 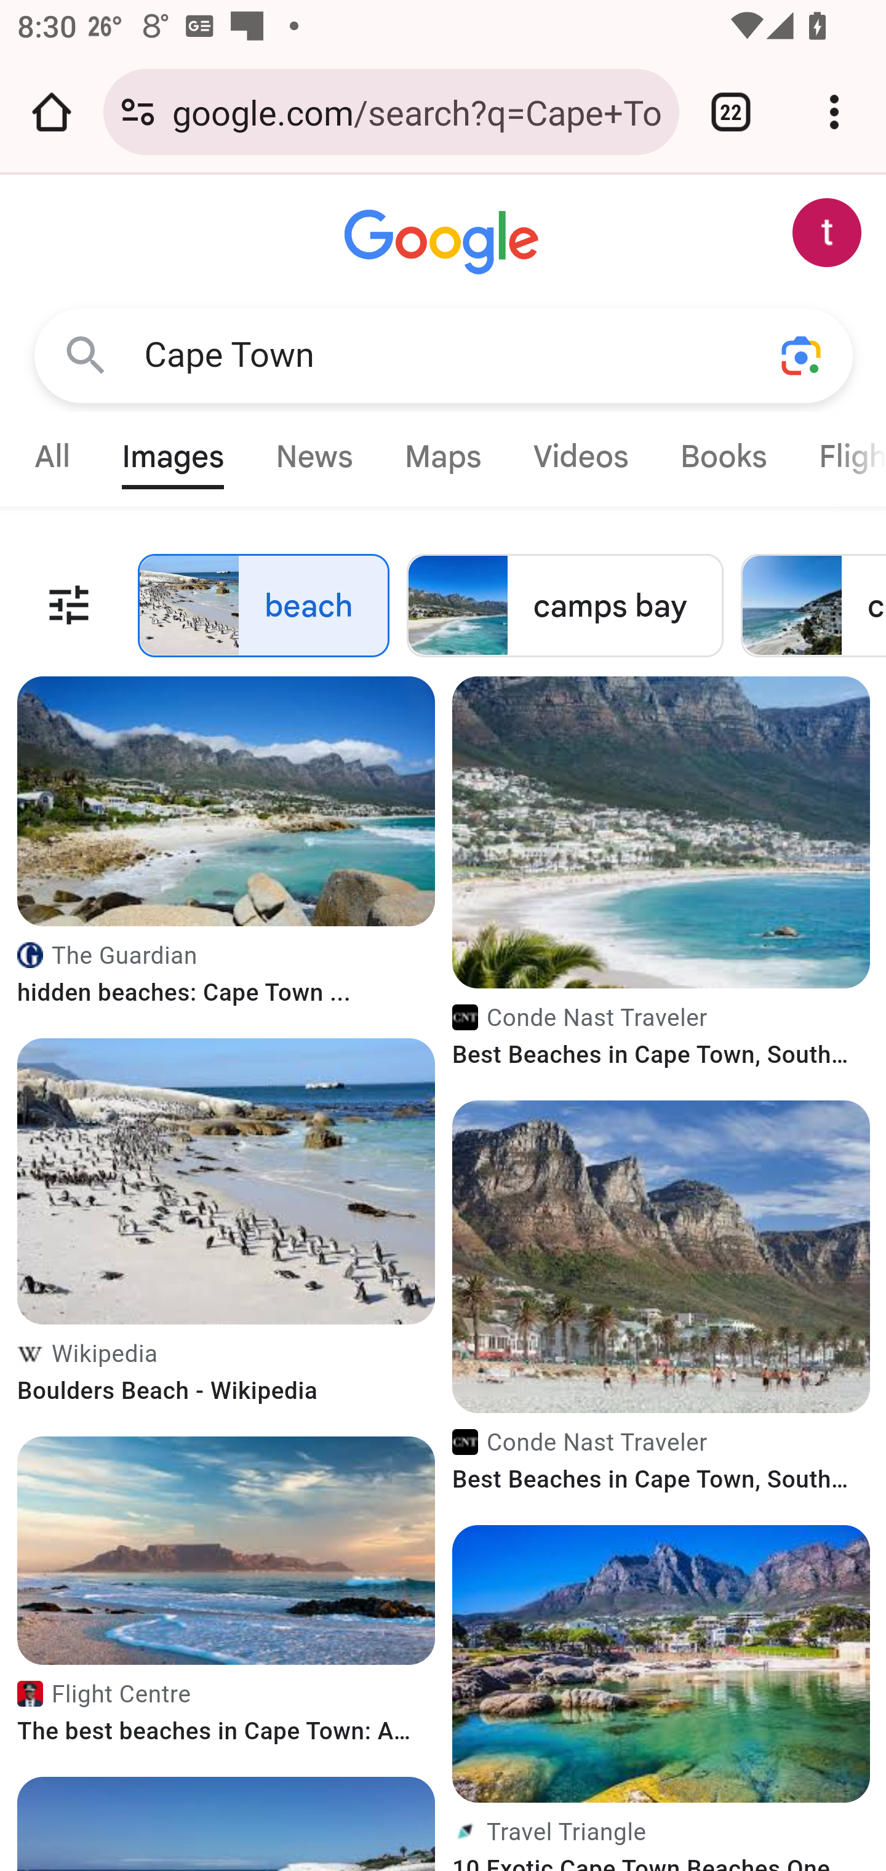 I want to click on camps bay, so click(x=565, y=605).